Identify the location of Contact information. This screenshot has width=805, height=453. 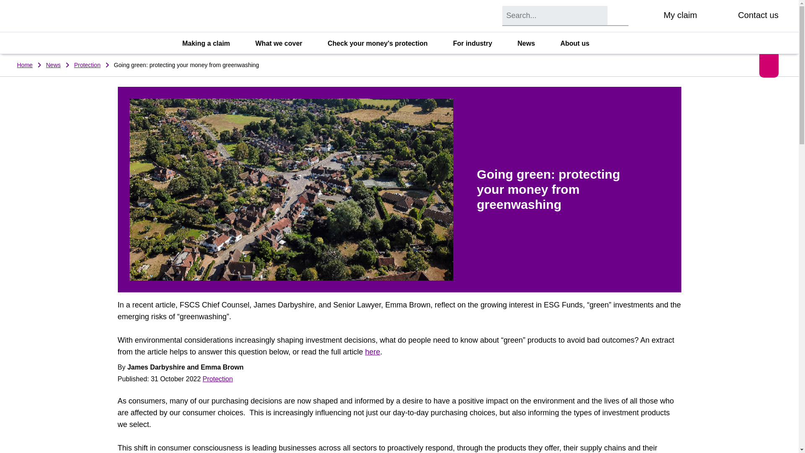
(723, 16).